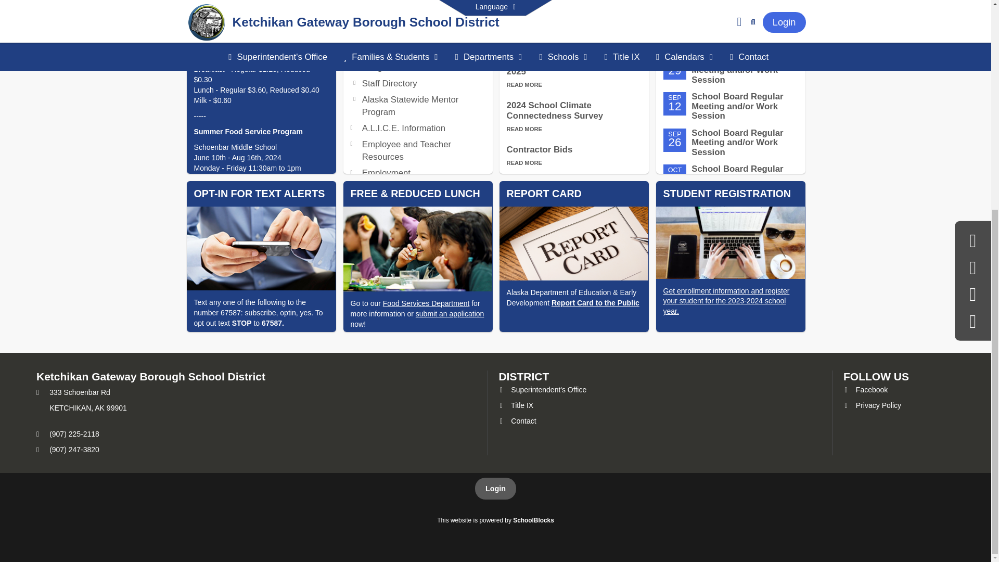  I want to click on Click here for bus information., so click(418, 8).